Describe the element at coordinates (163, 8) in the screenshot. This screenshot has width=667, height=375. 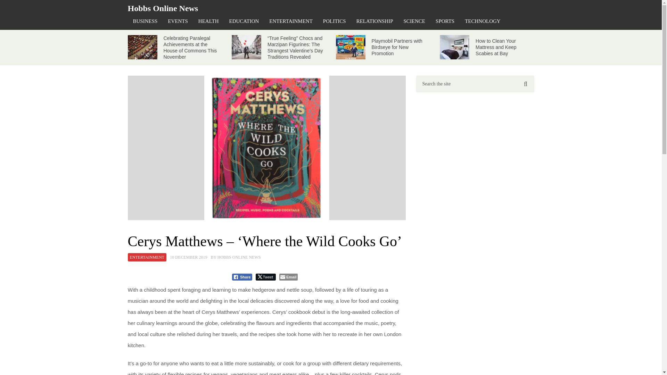
I see `Hobbs Online News` at that location.